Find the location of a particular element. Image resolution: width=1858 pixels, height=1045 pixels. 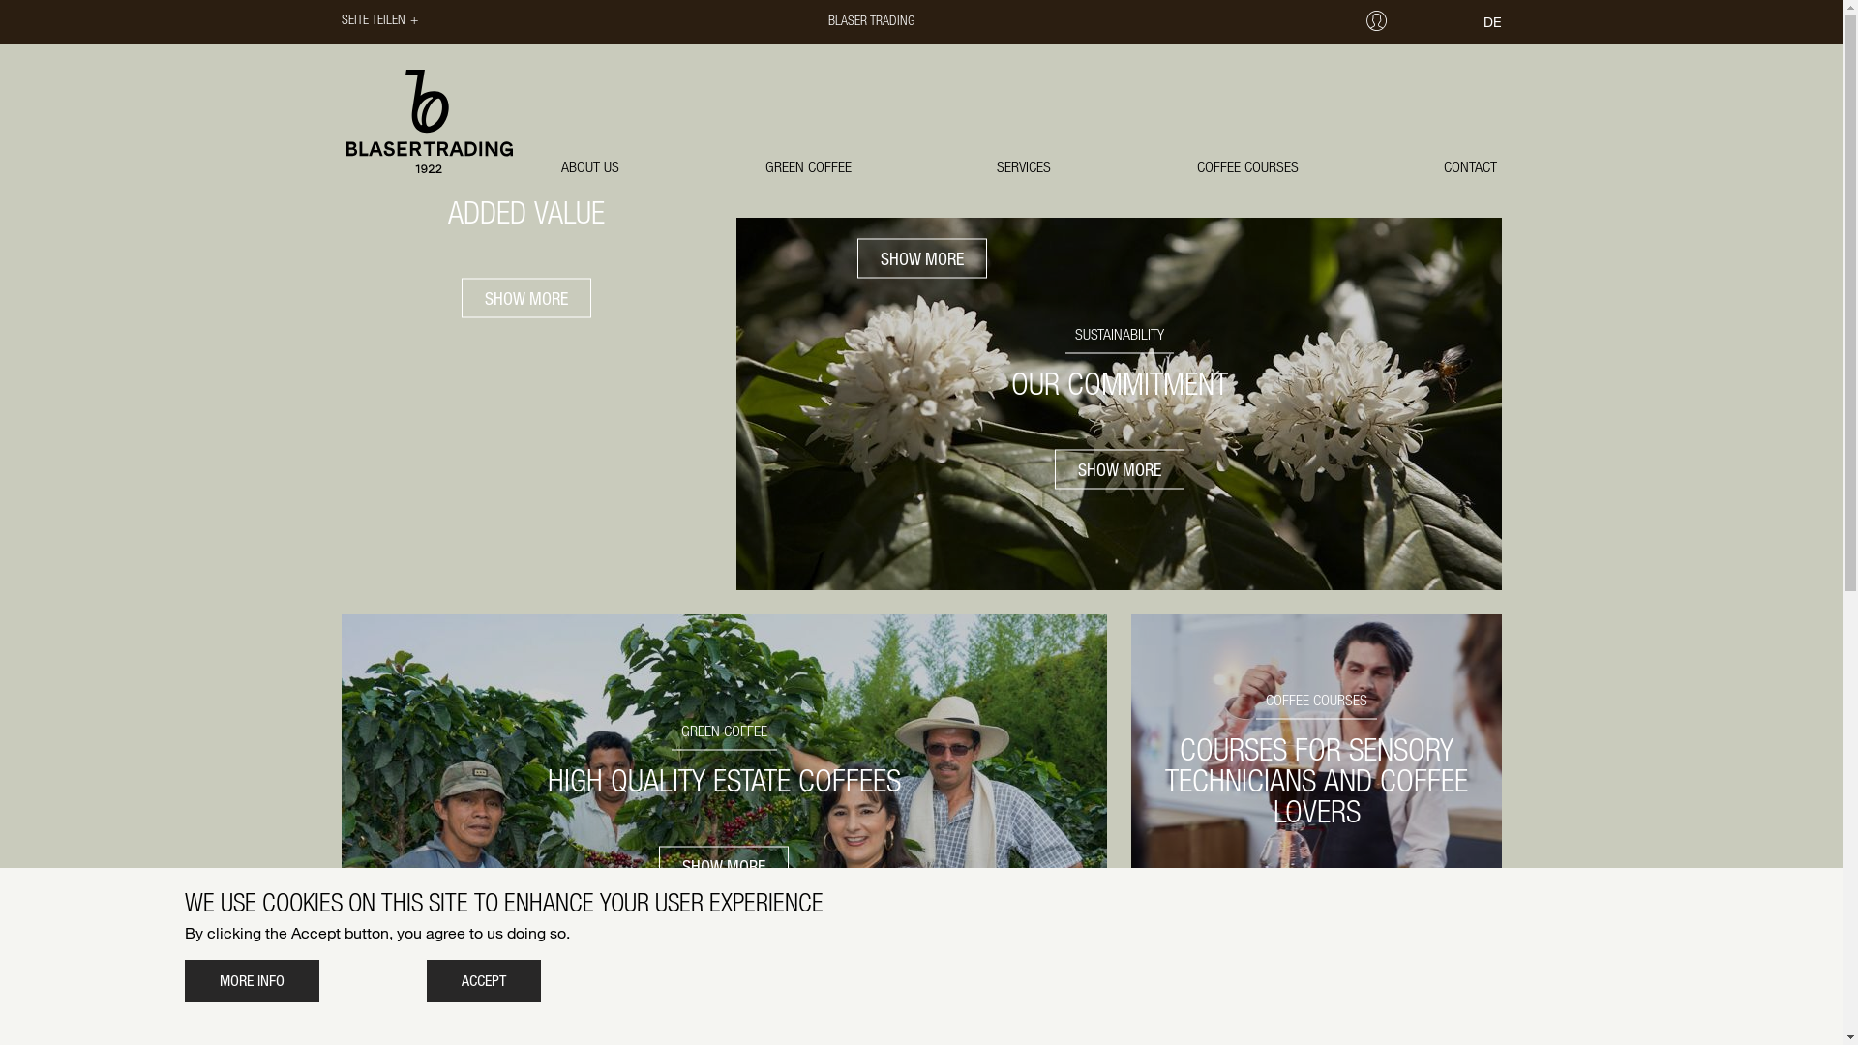

SUSTAINABILITY
OUR COMMITMENT
SHOW MORE is located at coordinates (1120, 404).